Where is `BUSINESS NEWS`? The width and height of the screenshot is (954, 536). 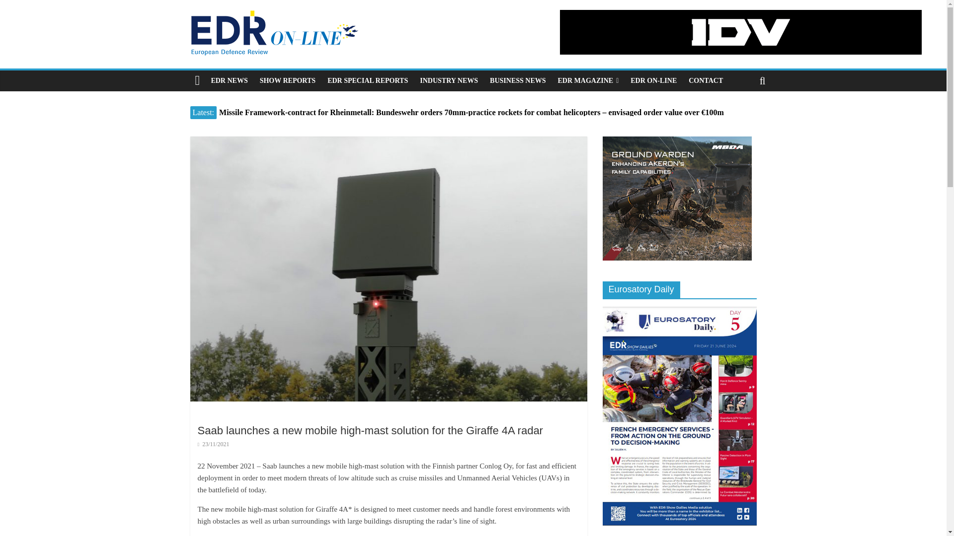 BUSINESS NEWS is located at coordinates (517, 80).